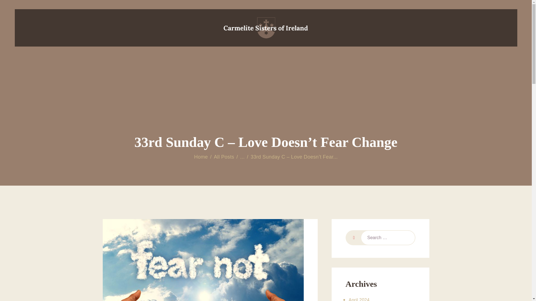 This screenshot has height=301, width=536. I want to click on All Posts, so click(224, 157).